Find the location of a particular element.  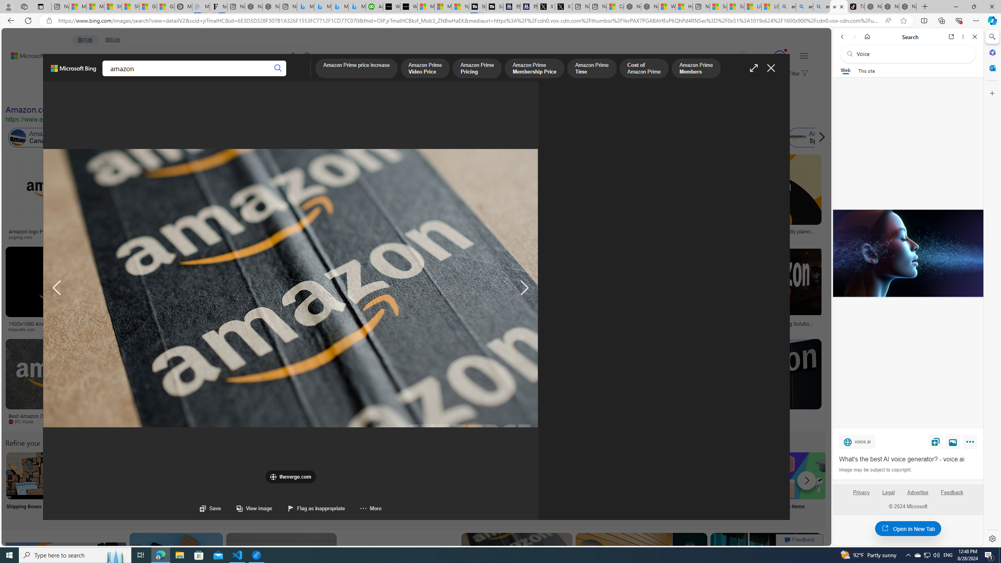

PC World is located at coordinates (24, 421).